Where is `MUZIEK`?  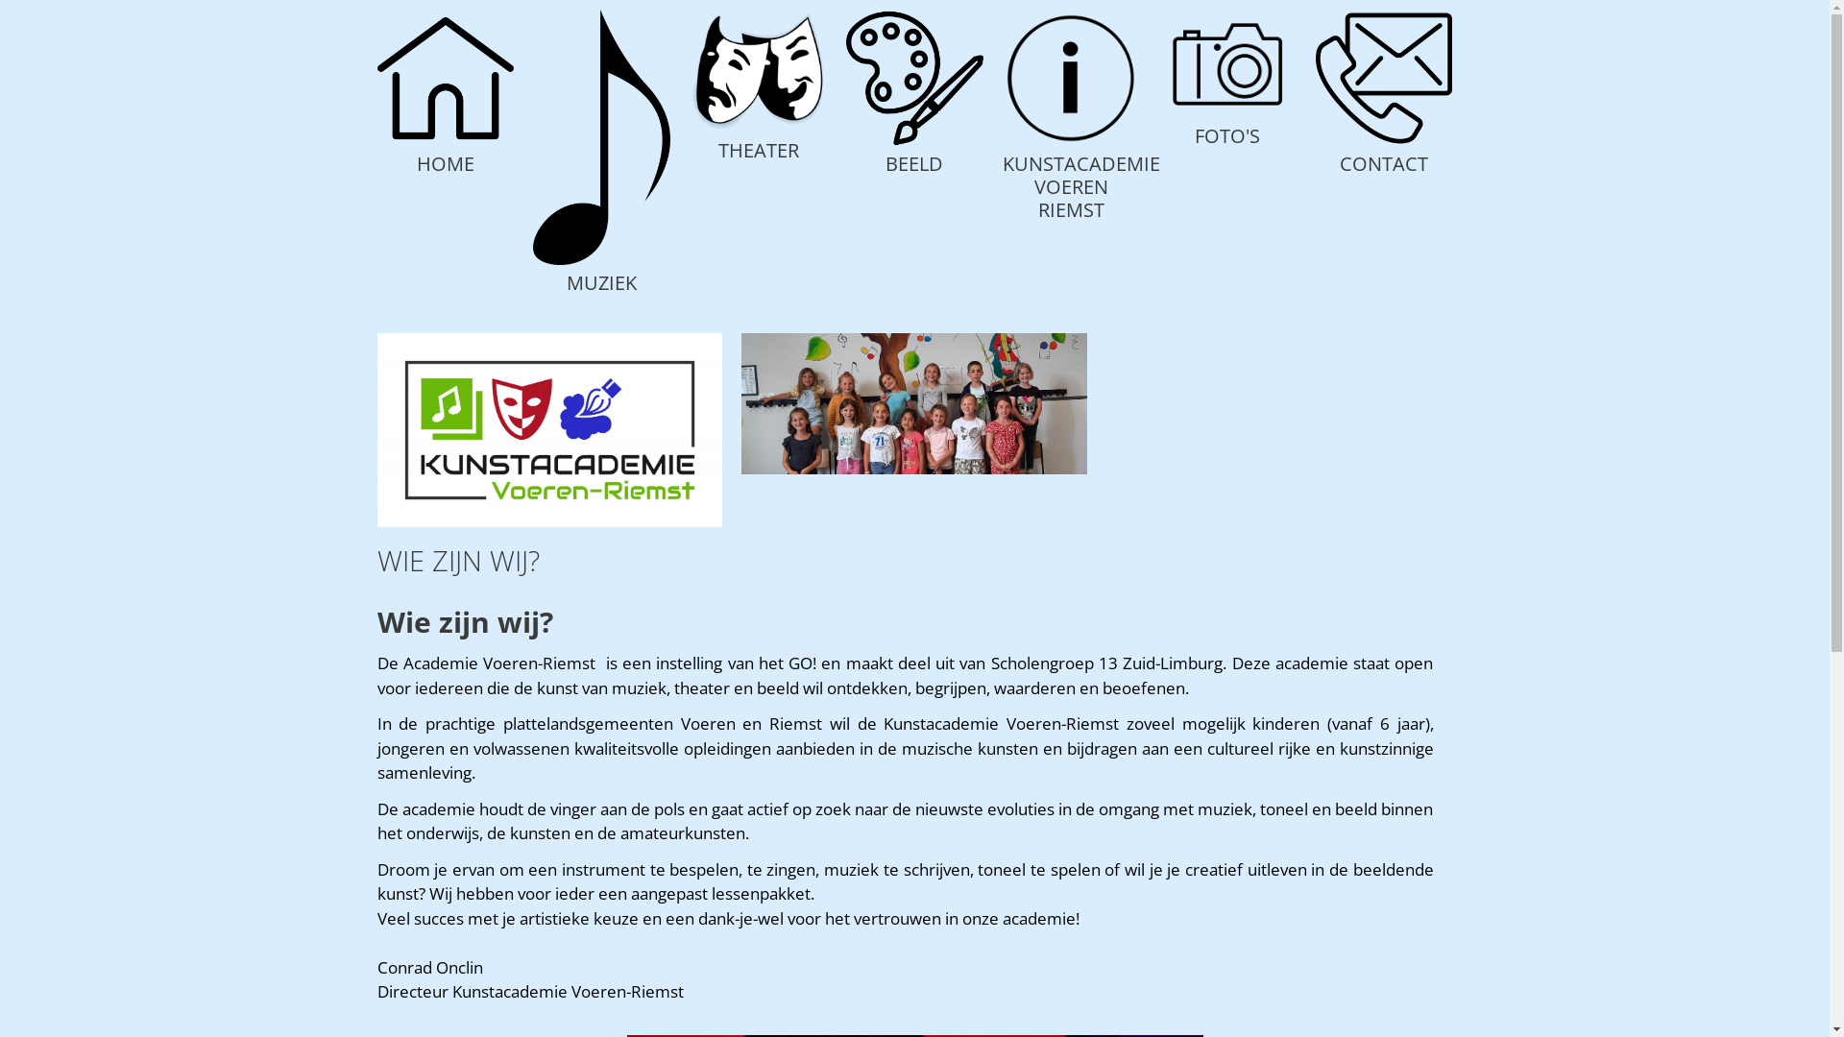 MUZIEK is located at coordinates (601, 282).